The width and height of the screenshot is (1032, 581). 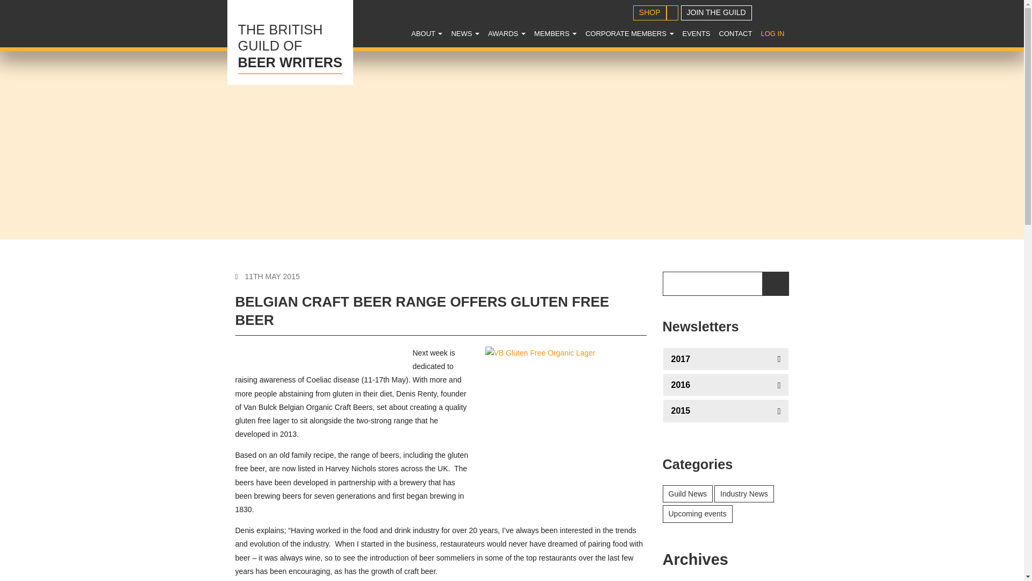 What do you see at coordinates (555, 33) in the screenshot?
I see `MEMBERS` at bounding box center [555, 33].